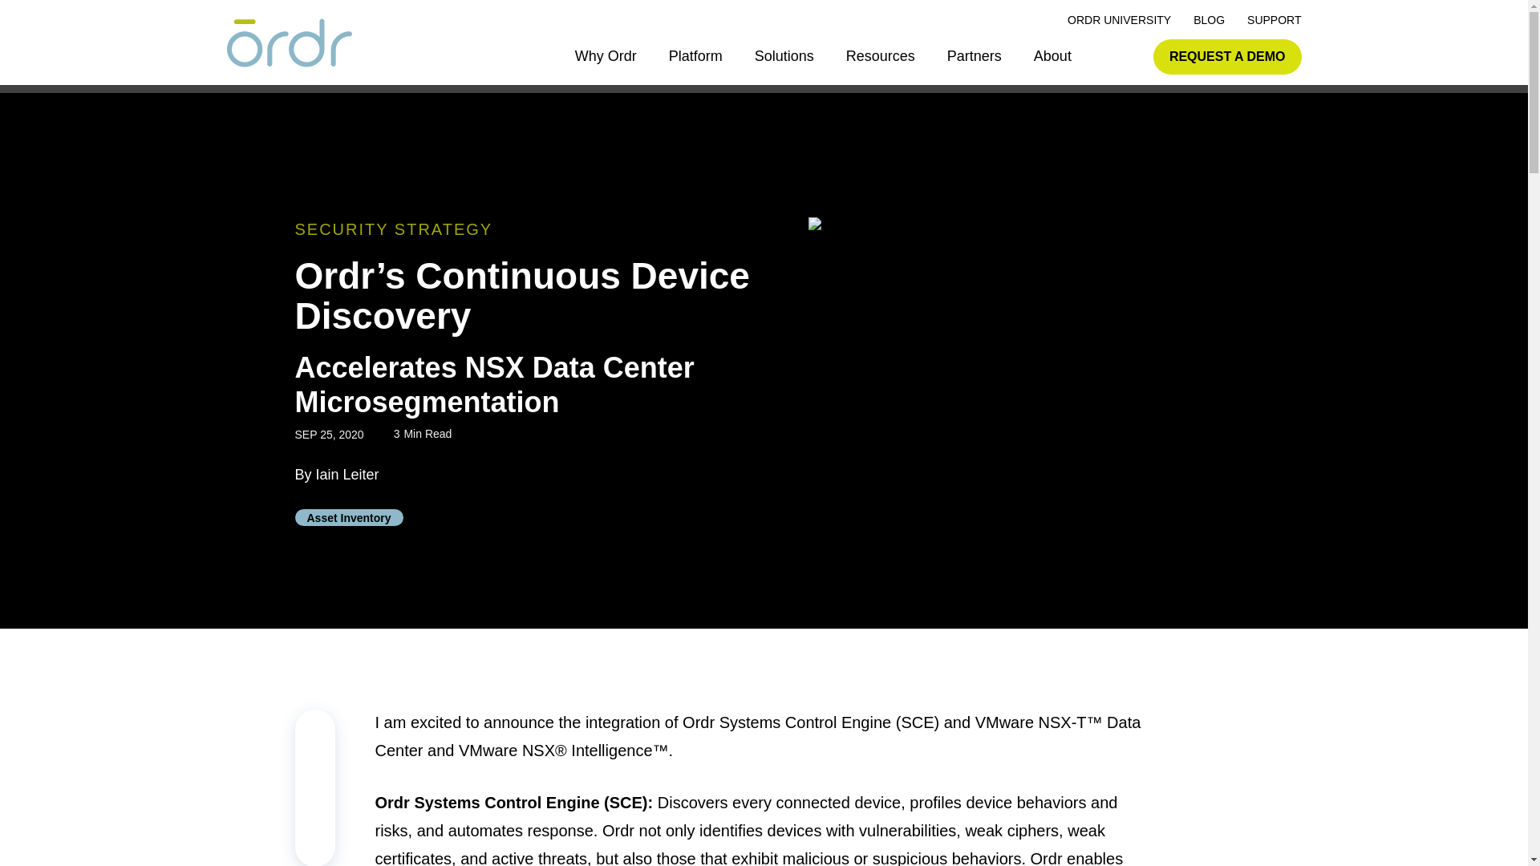 This screenshot has width=1540, height=866. Describe the element at coordinates (880, 56) in the screenshot. I see `Resources` at that location.